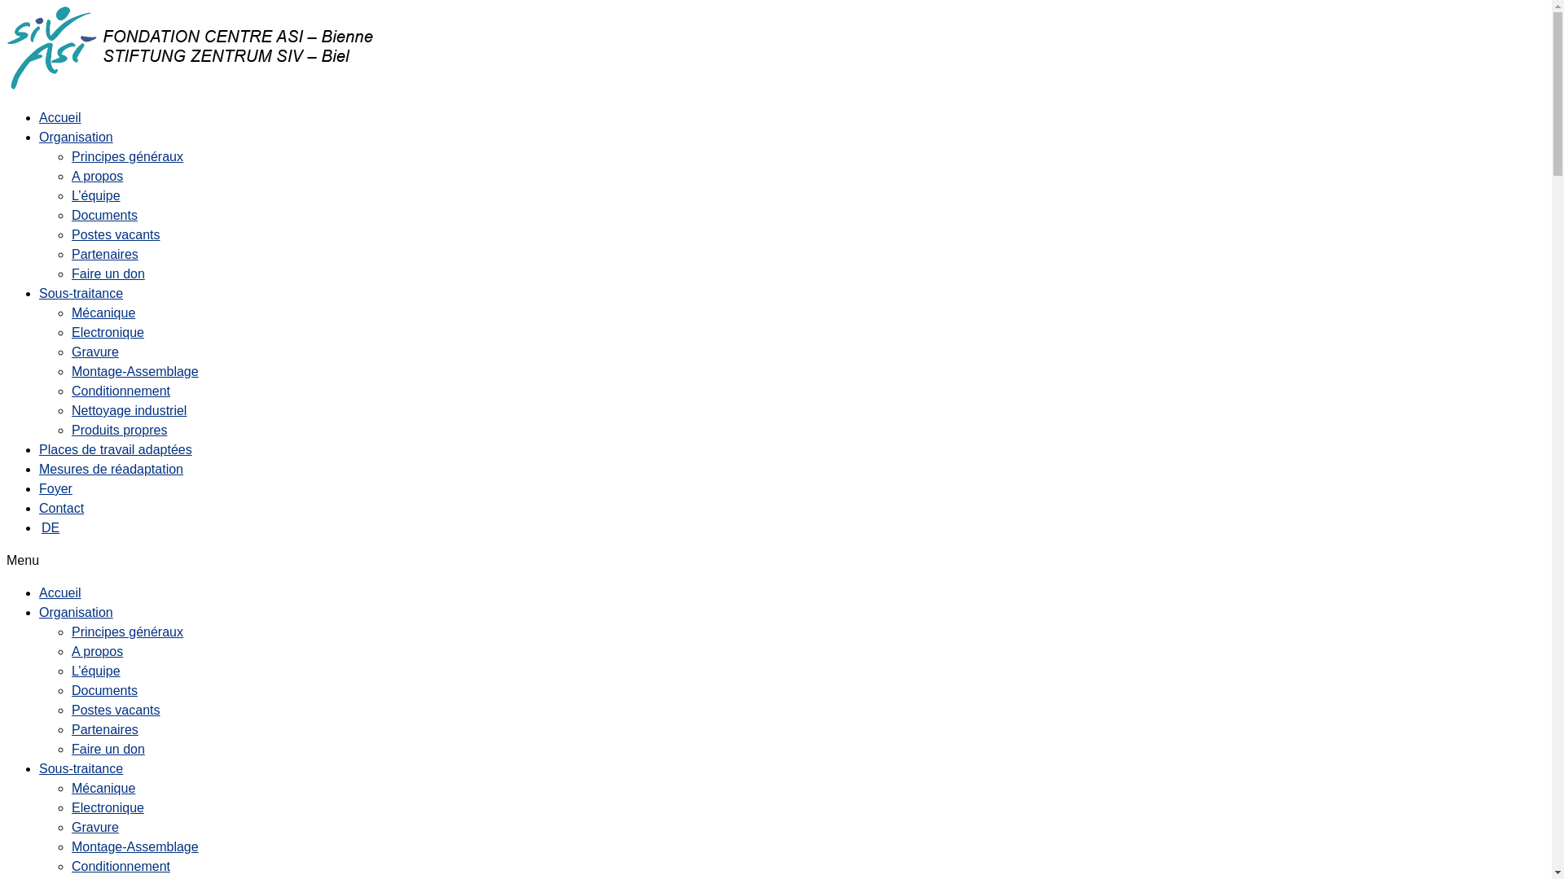 The width and height of the screenshot is (1564, 879). What do you see at coordinates (81, 293) in the screenshot?
I see `Sous-traitance` at bounding box center [81, 293].